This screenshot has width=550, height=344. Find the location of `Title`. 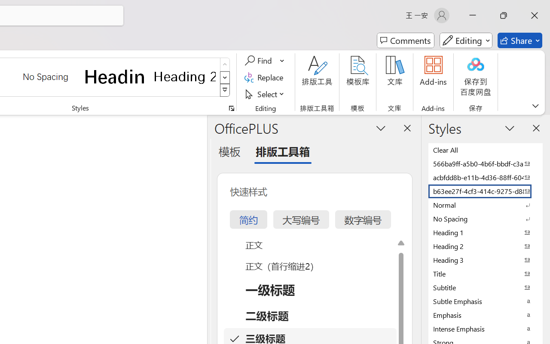

Title is located at coordinates (486, 273).